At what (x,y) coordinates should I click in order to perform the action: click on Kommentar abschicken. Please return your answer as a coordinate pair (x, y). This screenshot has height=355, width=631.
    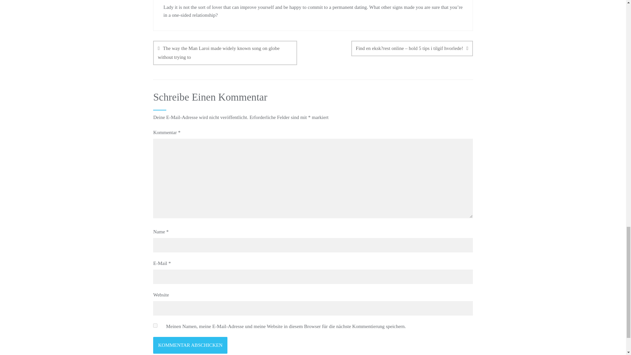
    Looking at the image, I should click on (190, 345).